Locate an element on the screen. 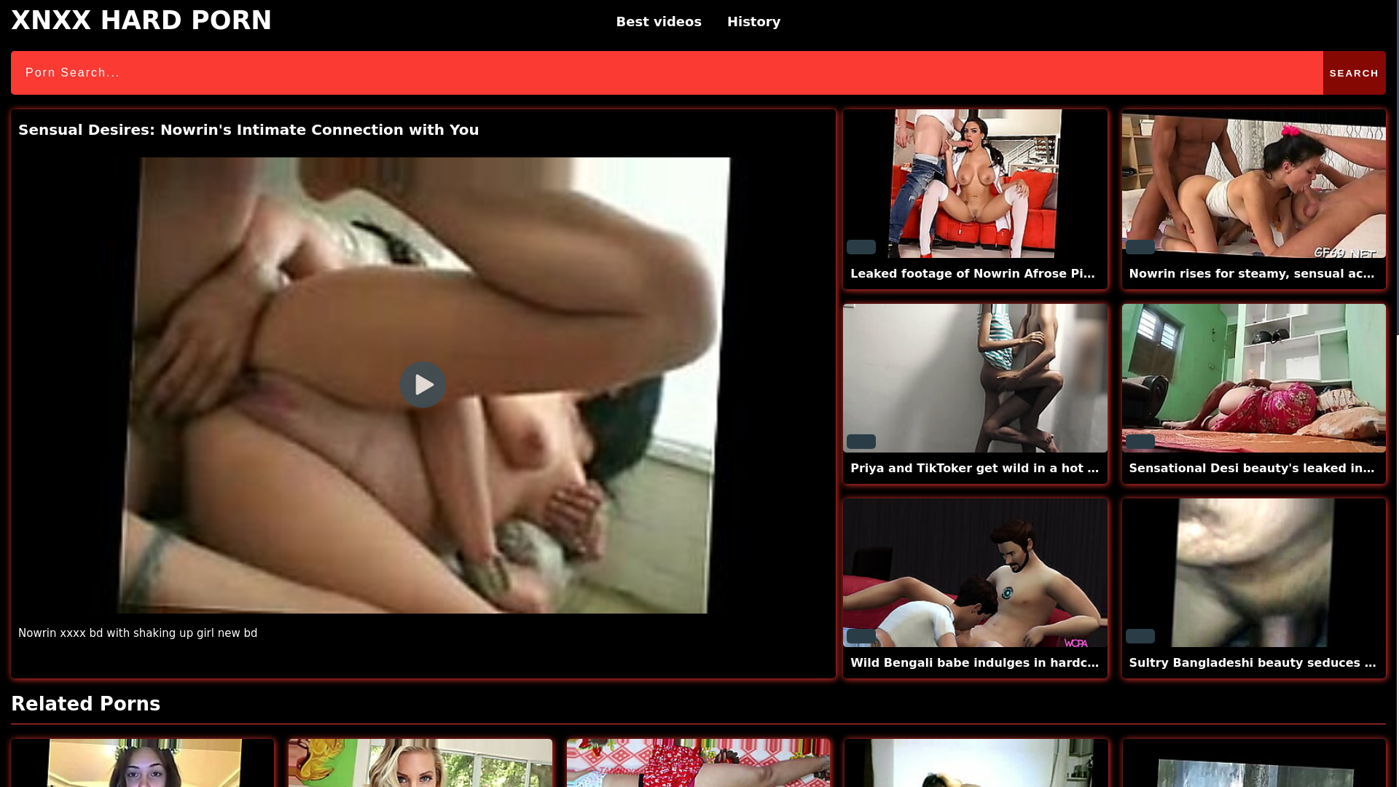  Wild Bengali babe indulges in hardcore action. is located at coordinates (975, 572).